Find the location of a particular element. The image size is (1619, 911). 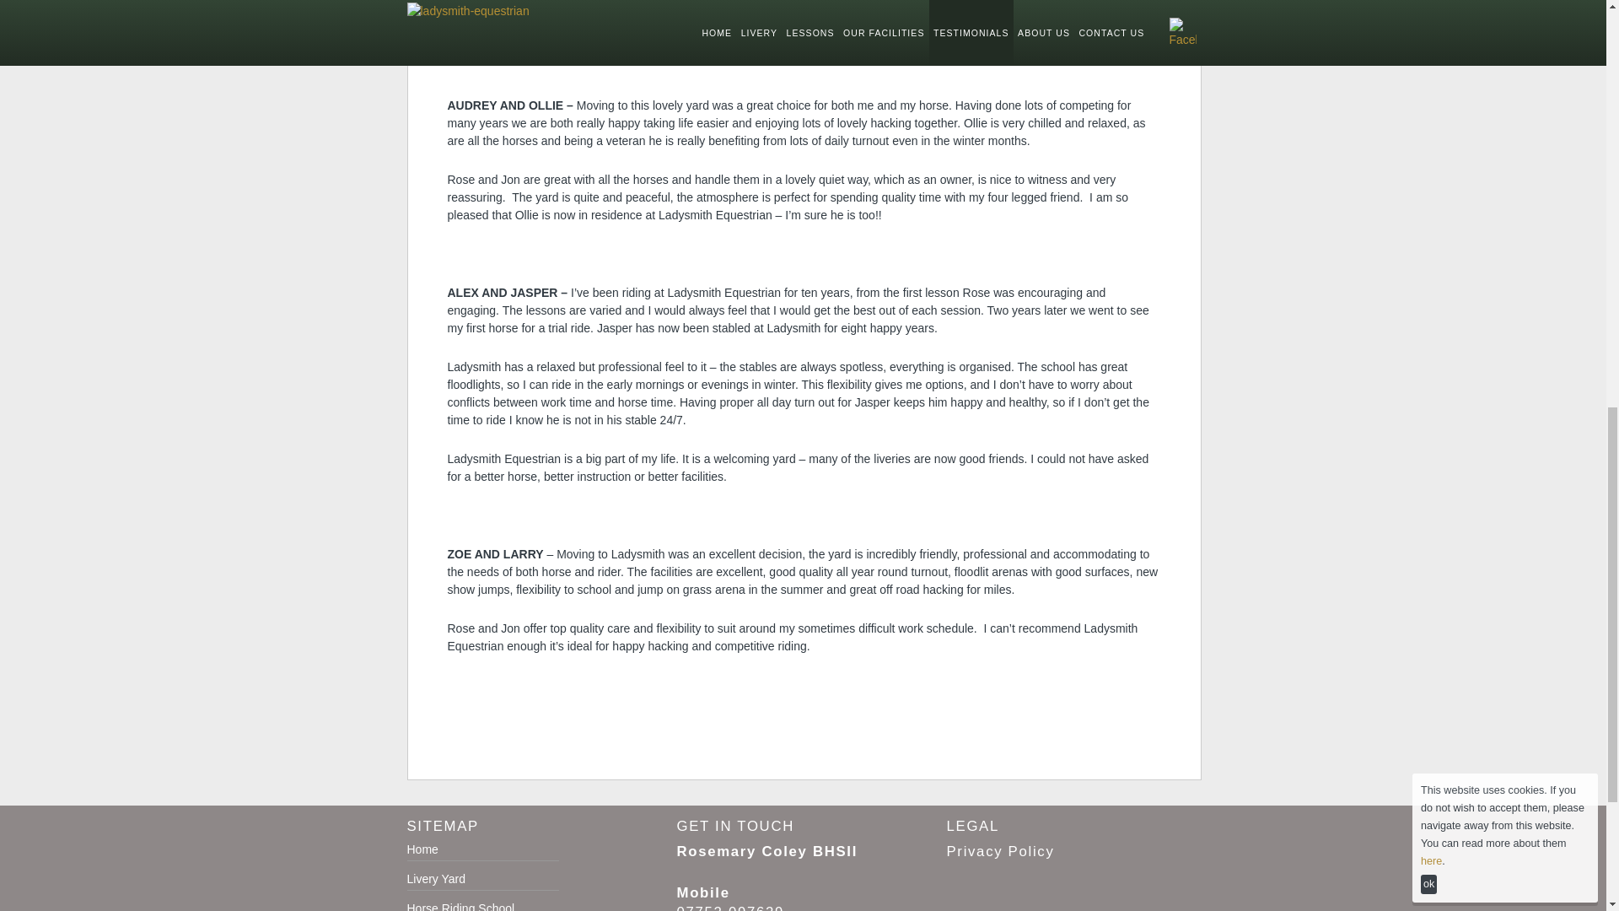

Horse Riding School is located at coordinates (460, 906).